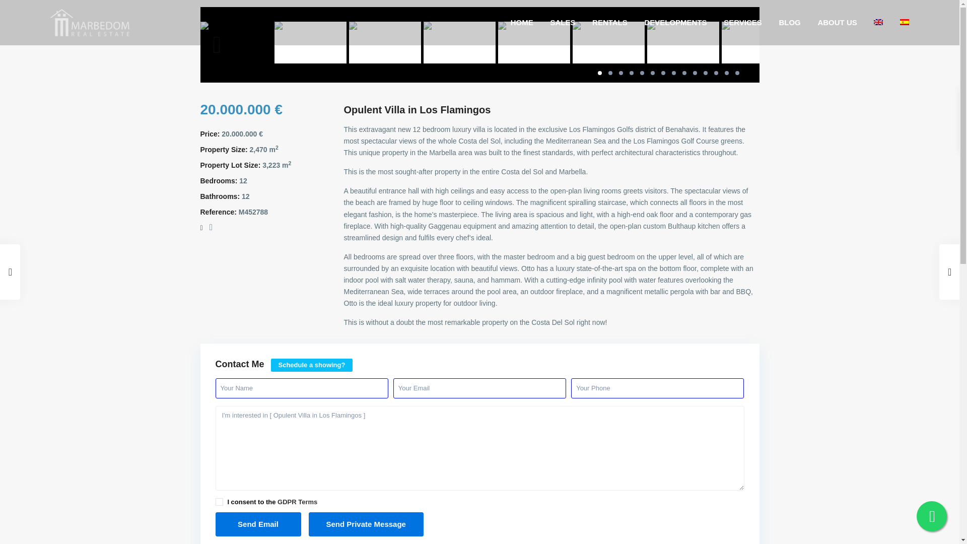 The image size is (967, 544). Describe the element at coordinates (258, 524) in the screenshot. I see `Send Email` at that location.